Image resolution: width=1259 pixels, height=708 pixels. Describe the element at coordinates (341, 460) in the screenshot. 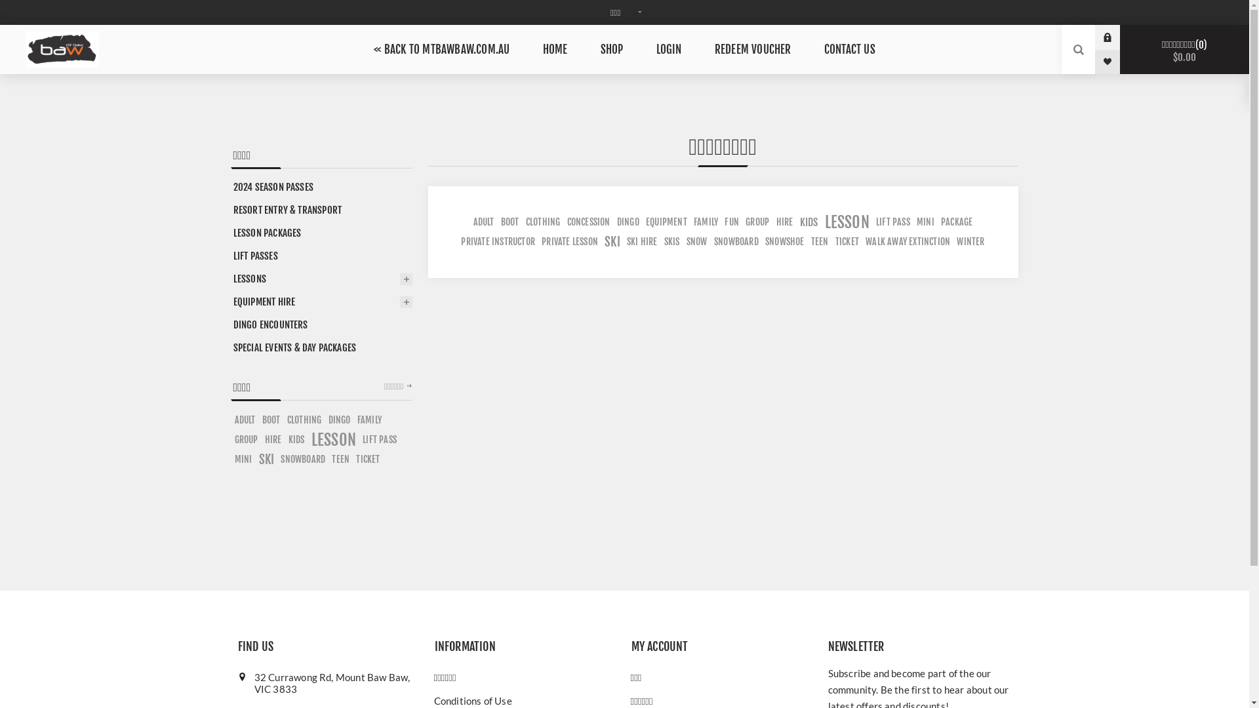

I see `TEEN` at that location.